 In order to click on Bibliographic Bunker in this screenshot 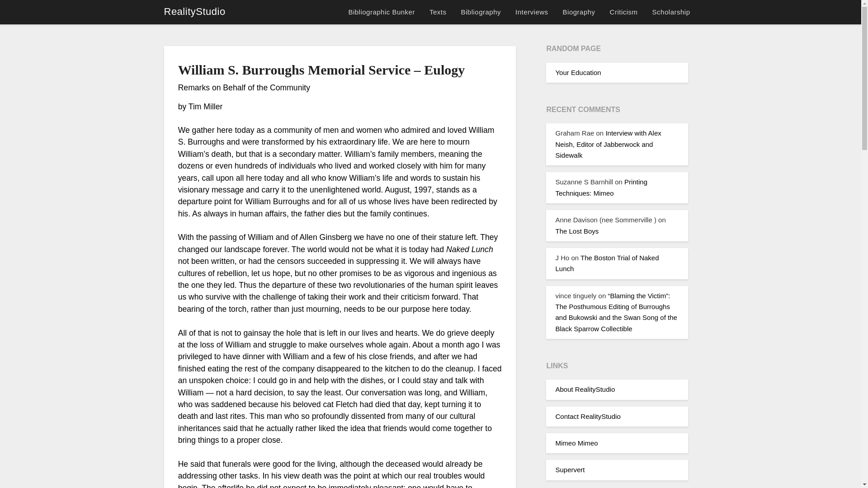, I will do `click(385, 12)`.